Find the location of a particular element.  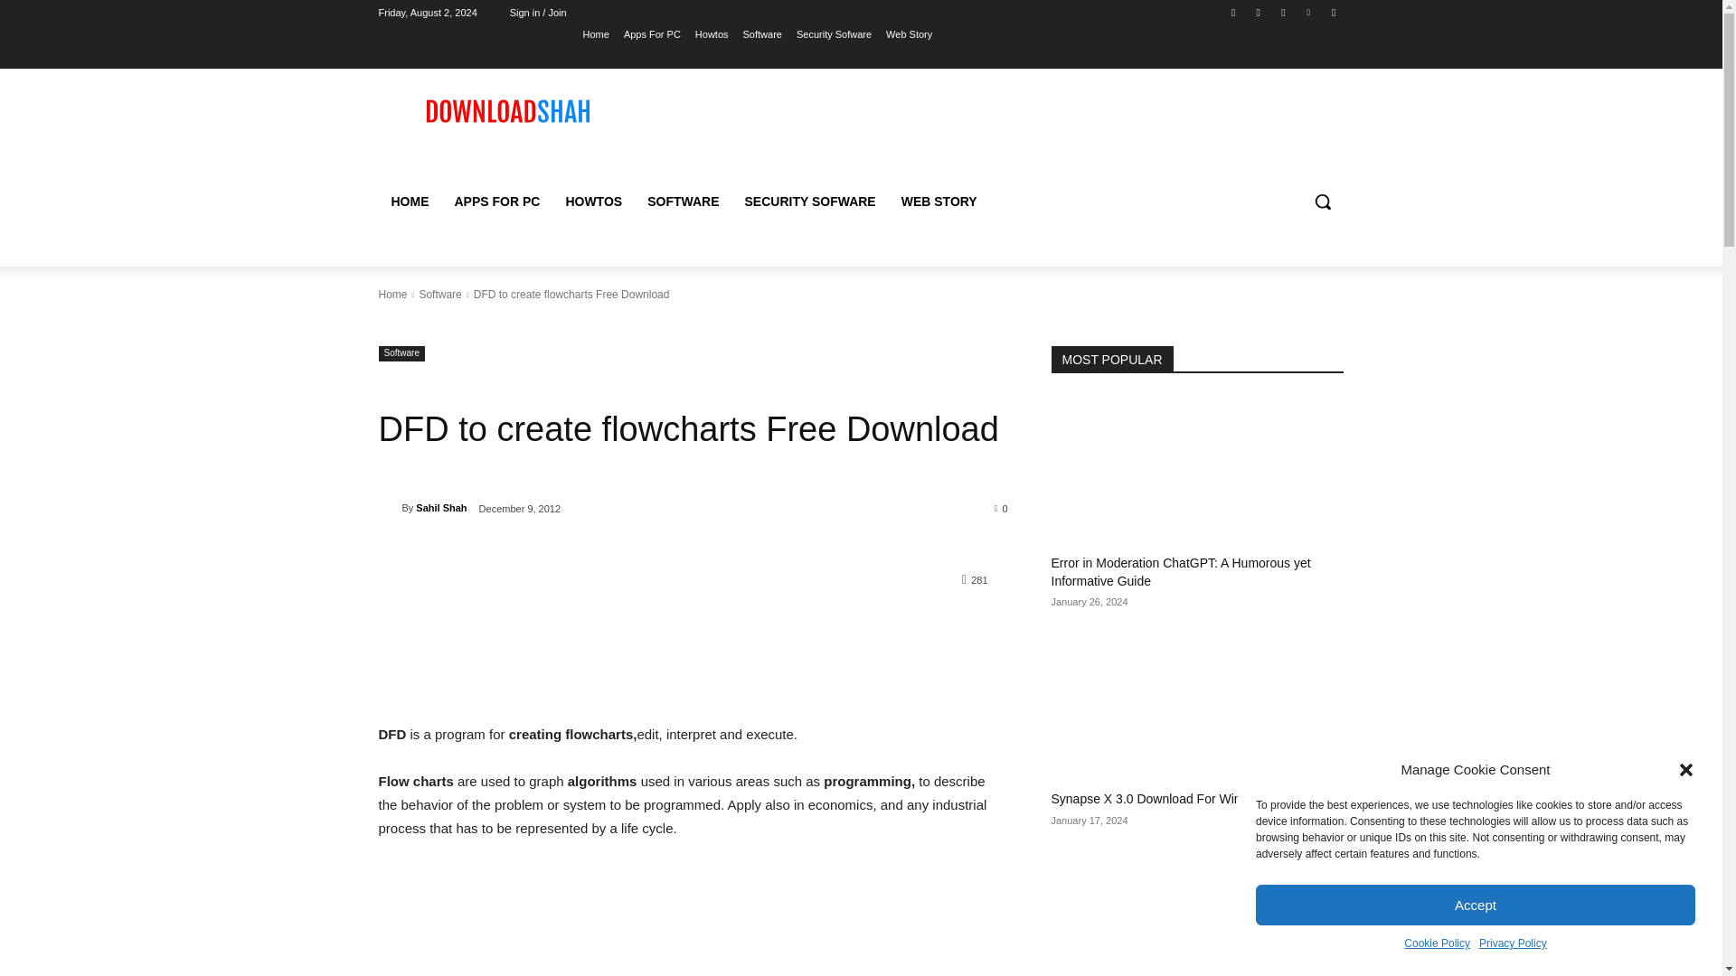

Accept is located at coordinates (1476, 904).